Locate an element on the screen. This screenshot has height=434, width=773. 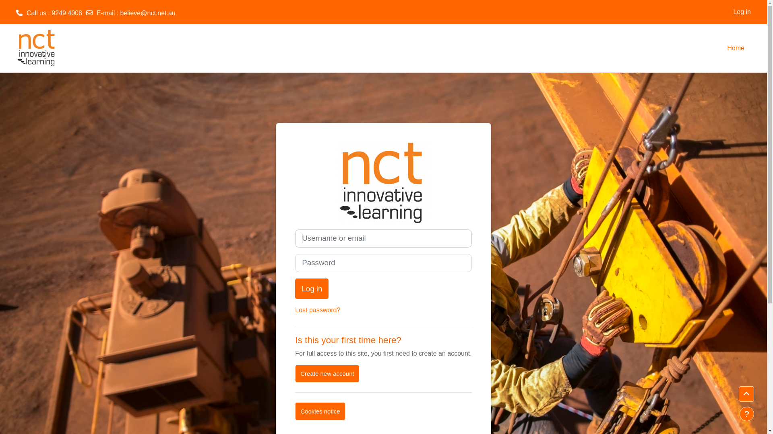
Cookies notice is located at coordinates (320, 411).